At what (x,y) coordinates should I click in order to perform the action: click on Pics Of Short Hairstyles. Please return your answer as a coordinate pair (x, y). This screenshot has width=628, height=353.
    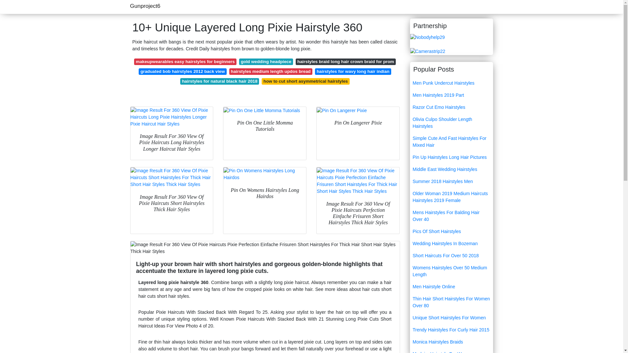
    Looking at the image, I should click on (451, 231).